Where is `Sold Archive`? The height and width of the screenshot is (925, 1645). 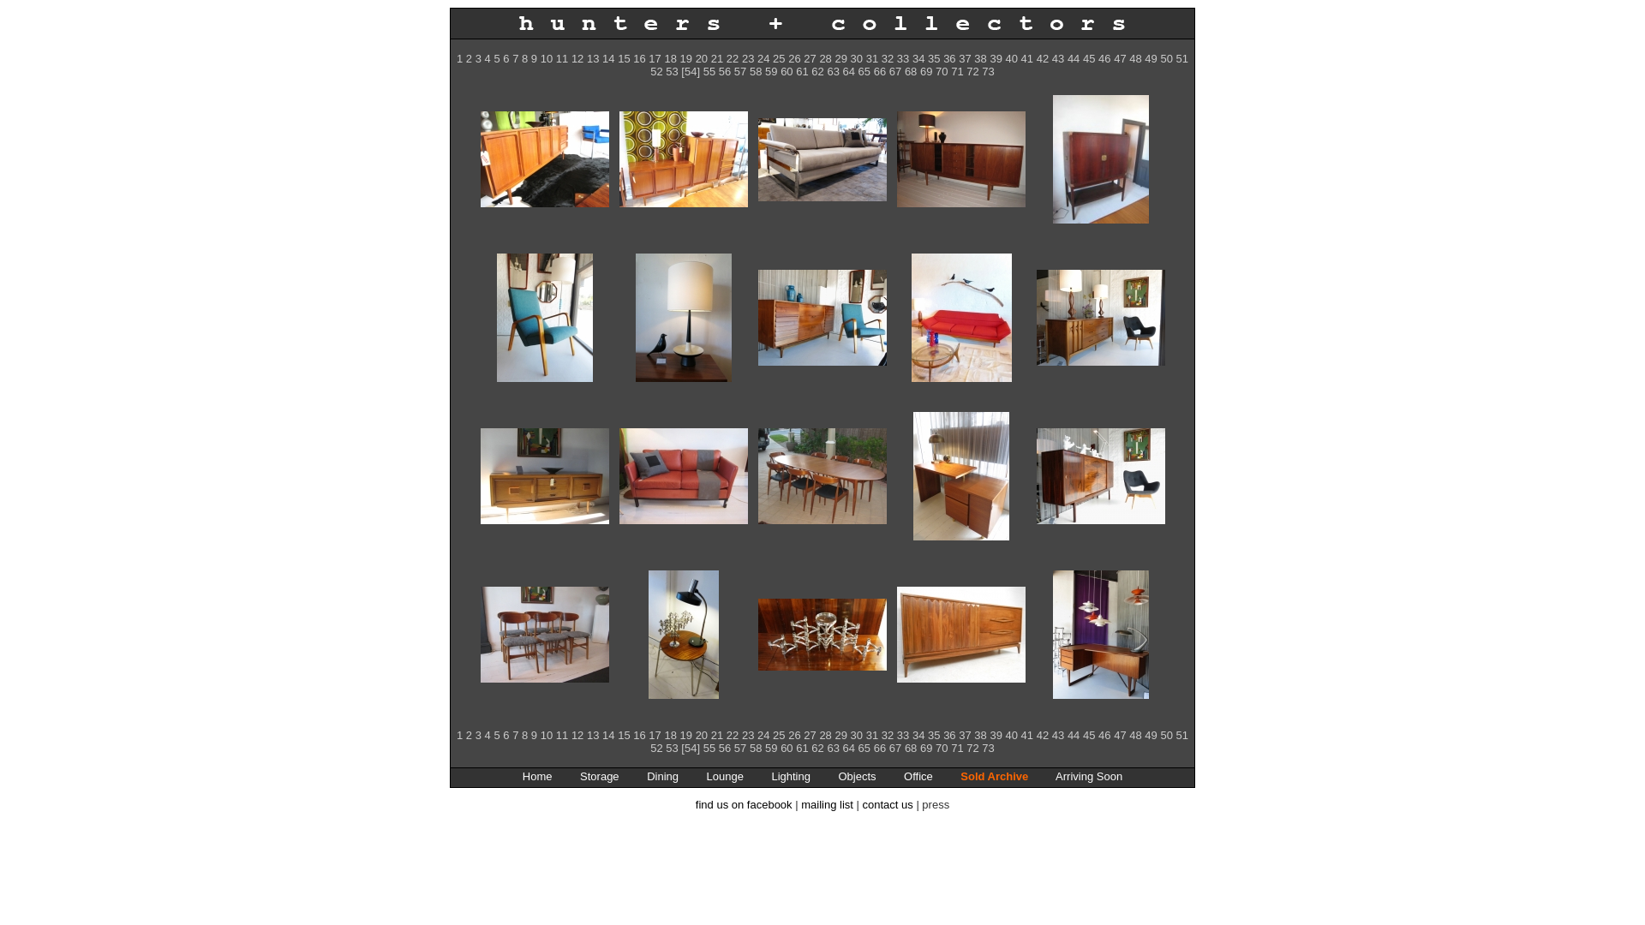 Sold Archive is located at coordinates (994, 776).